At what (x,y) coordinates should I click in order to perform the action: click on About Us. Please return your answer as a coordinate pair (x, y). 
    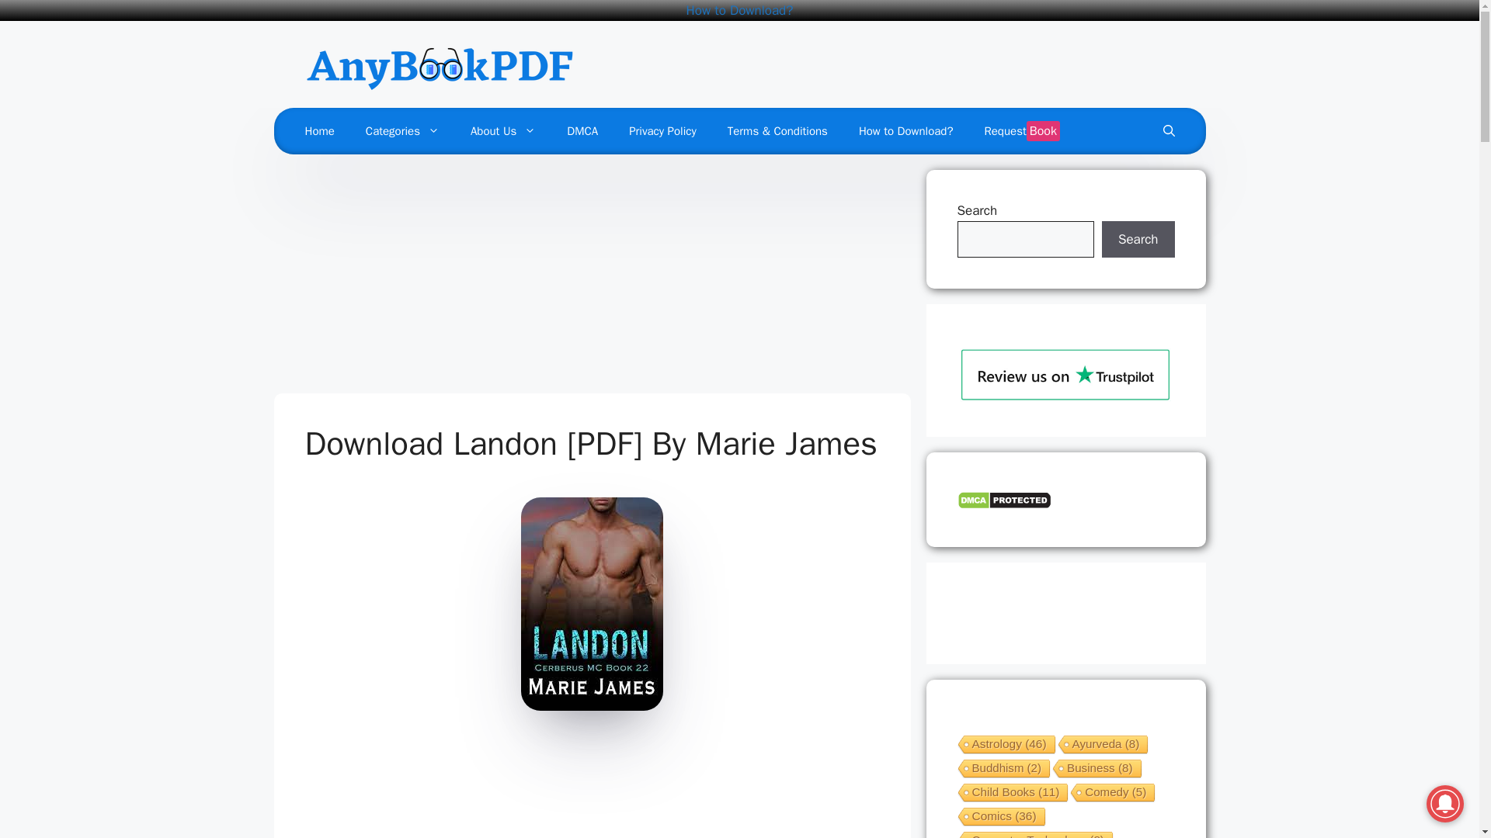
    Looking at the image, I should click on (503, 130).